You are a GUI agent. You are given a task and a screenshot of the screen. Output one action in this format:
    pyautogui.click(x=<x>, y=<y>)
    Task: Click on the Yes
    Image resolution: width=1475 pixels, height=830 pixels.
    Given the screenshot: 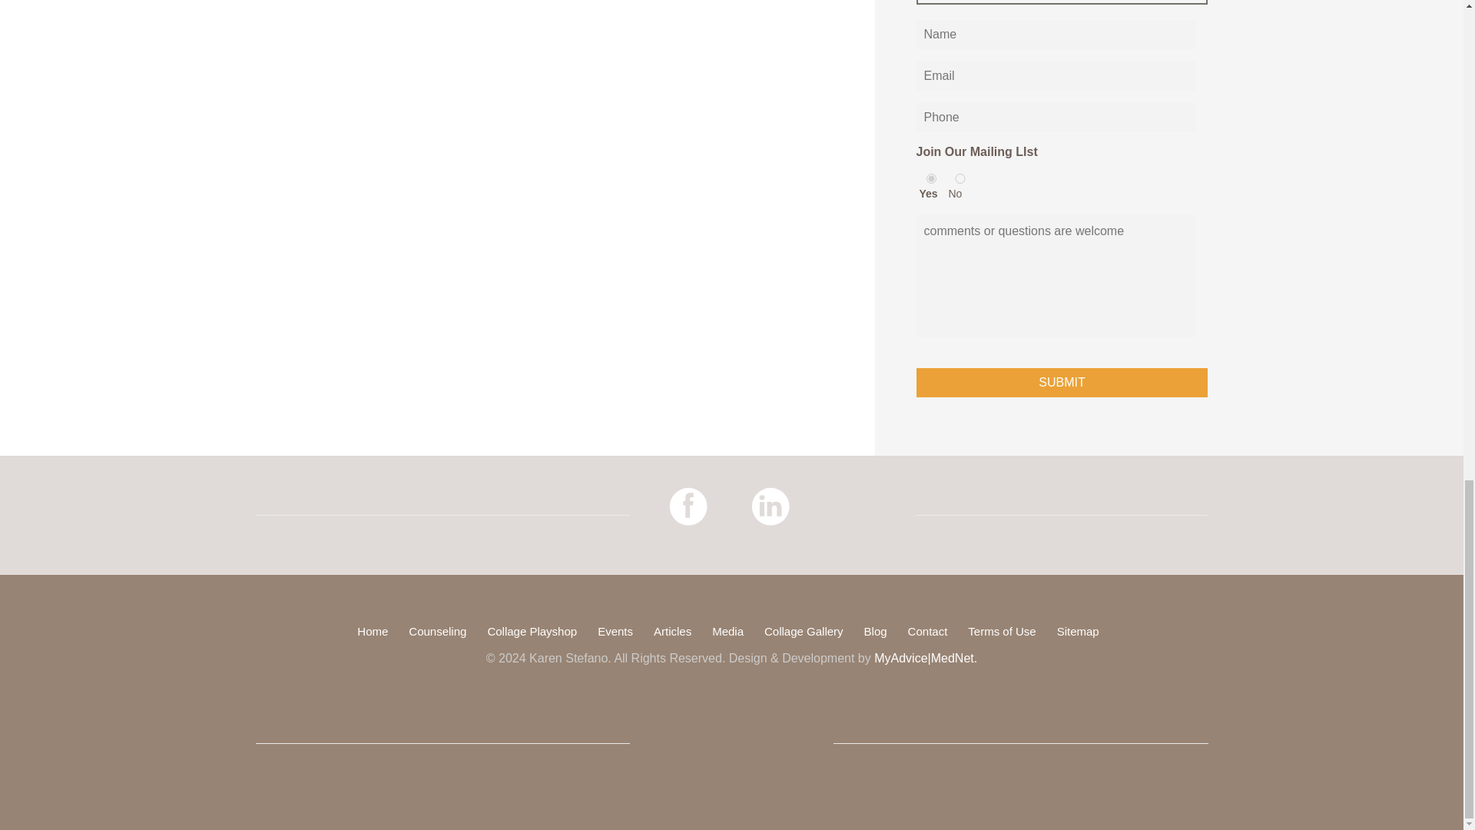 What is the action you would take?
    pyautogui.click(x=932, y=178)
    